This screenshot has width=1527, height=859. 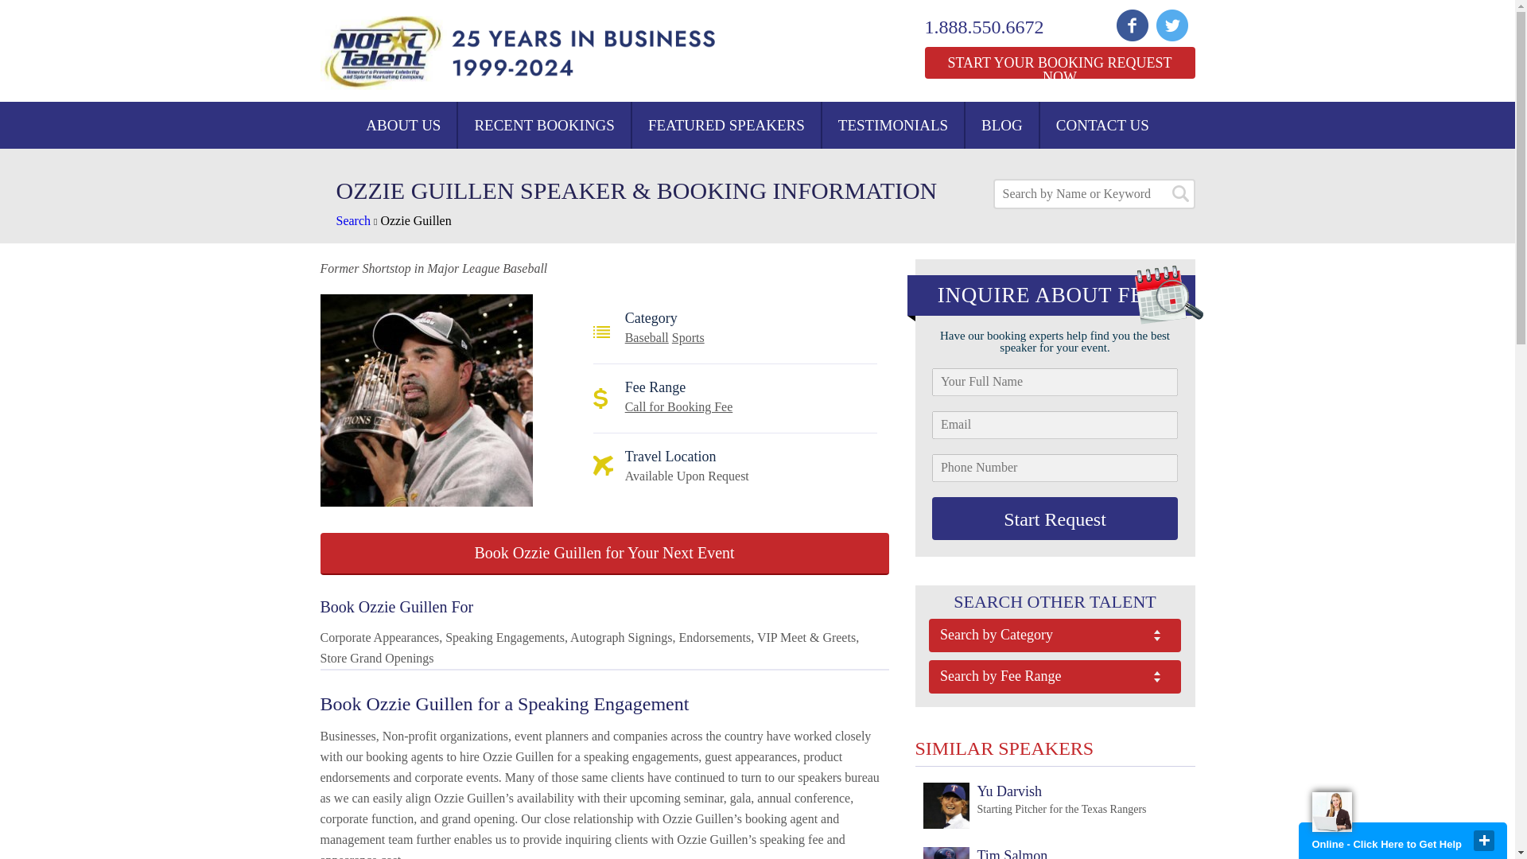 What do you see at coordinates (1059, 63) in the screenshot?
I see `BLOG` at bounding box center [1059, 63].